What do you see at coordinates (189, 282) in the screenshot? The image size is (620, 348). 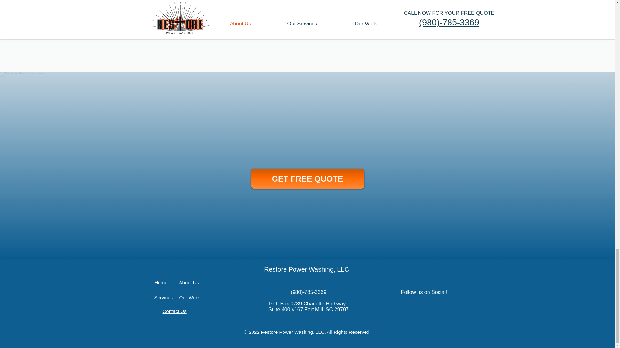 I see `About Us` at bounding box center [189, 282].